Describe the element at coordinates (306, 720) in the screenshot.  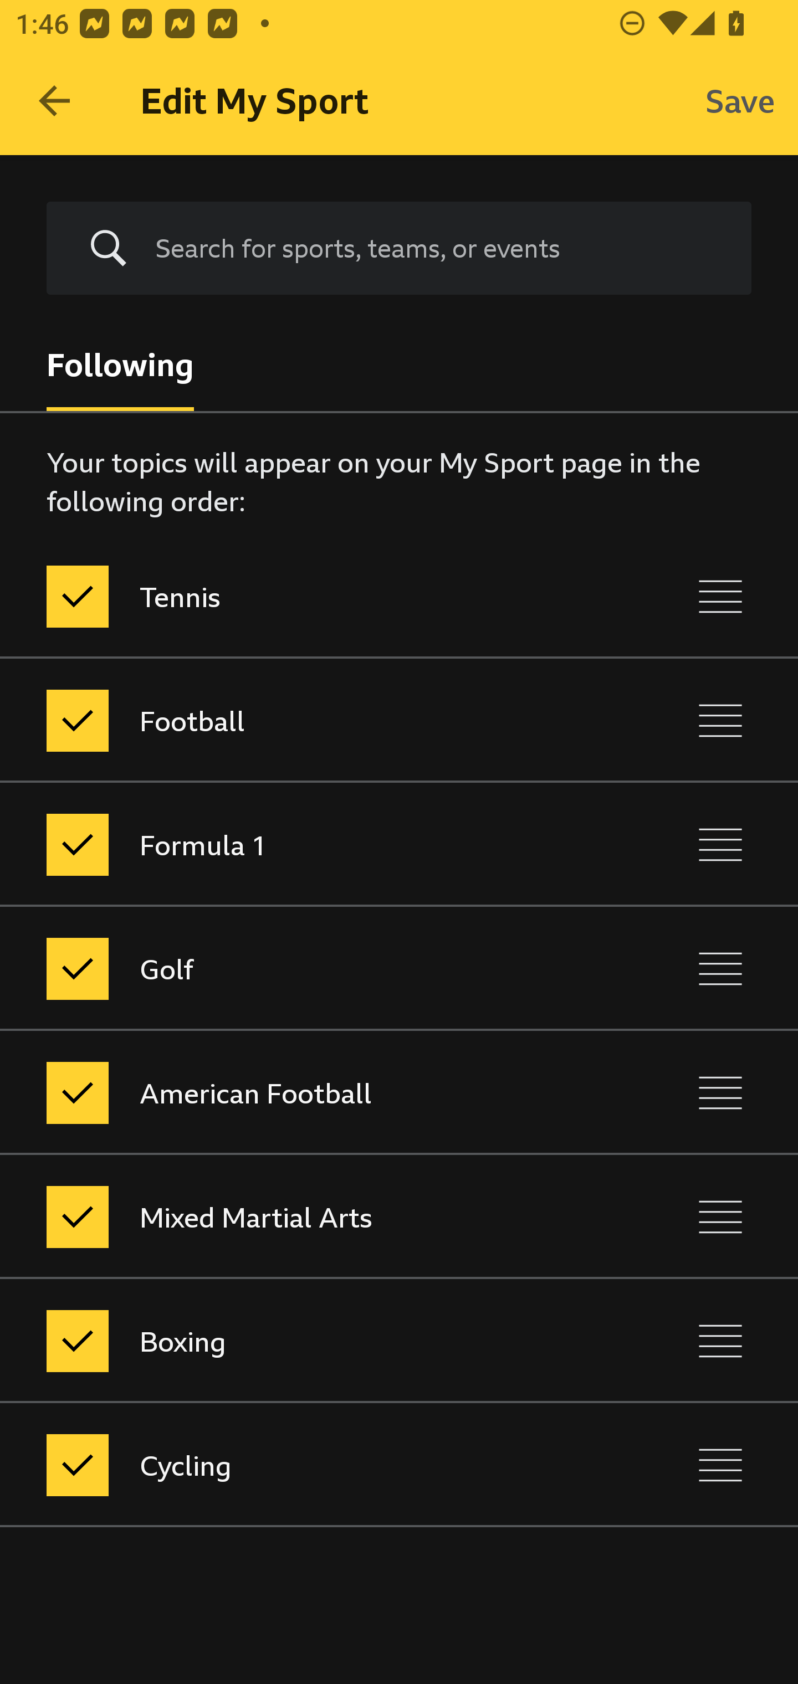
I see `Football` at that location.